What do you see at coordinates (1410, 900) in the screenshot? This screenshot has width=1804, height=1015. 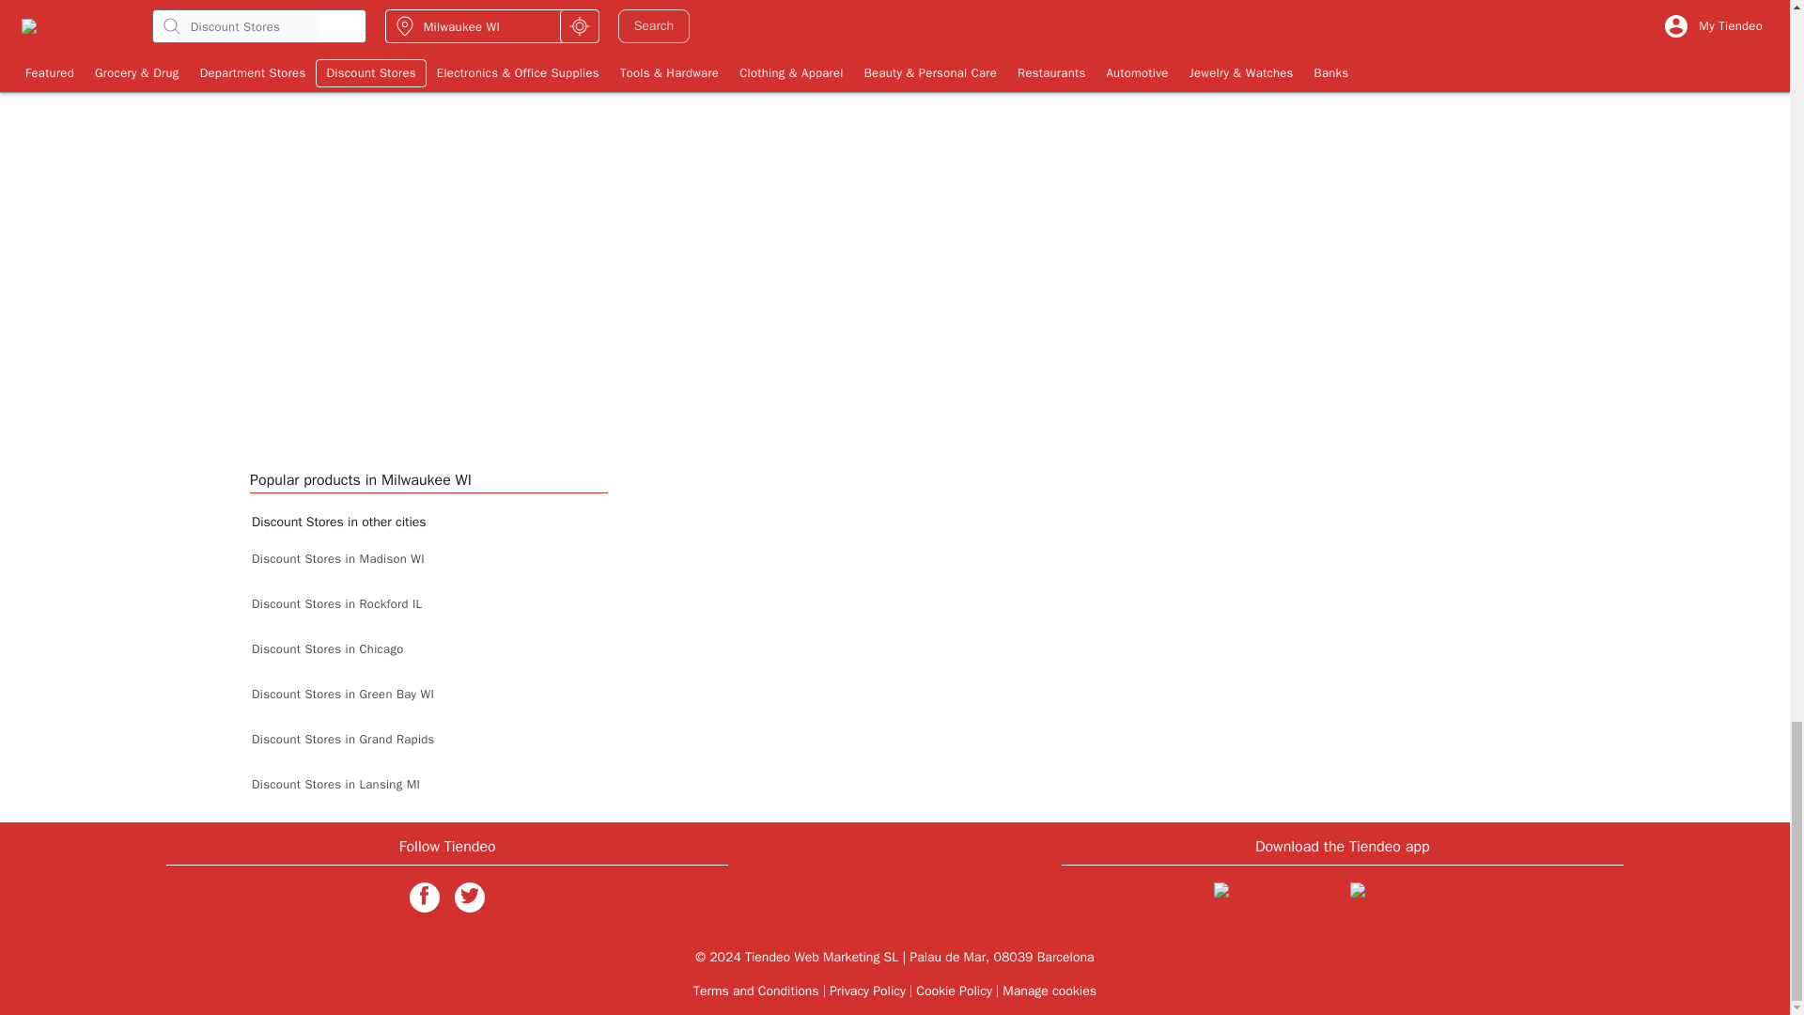 I see `Android App` at bounding box center [1410, 900].